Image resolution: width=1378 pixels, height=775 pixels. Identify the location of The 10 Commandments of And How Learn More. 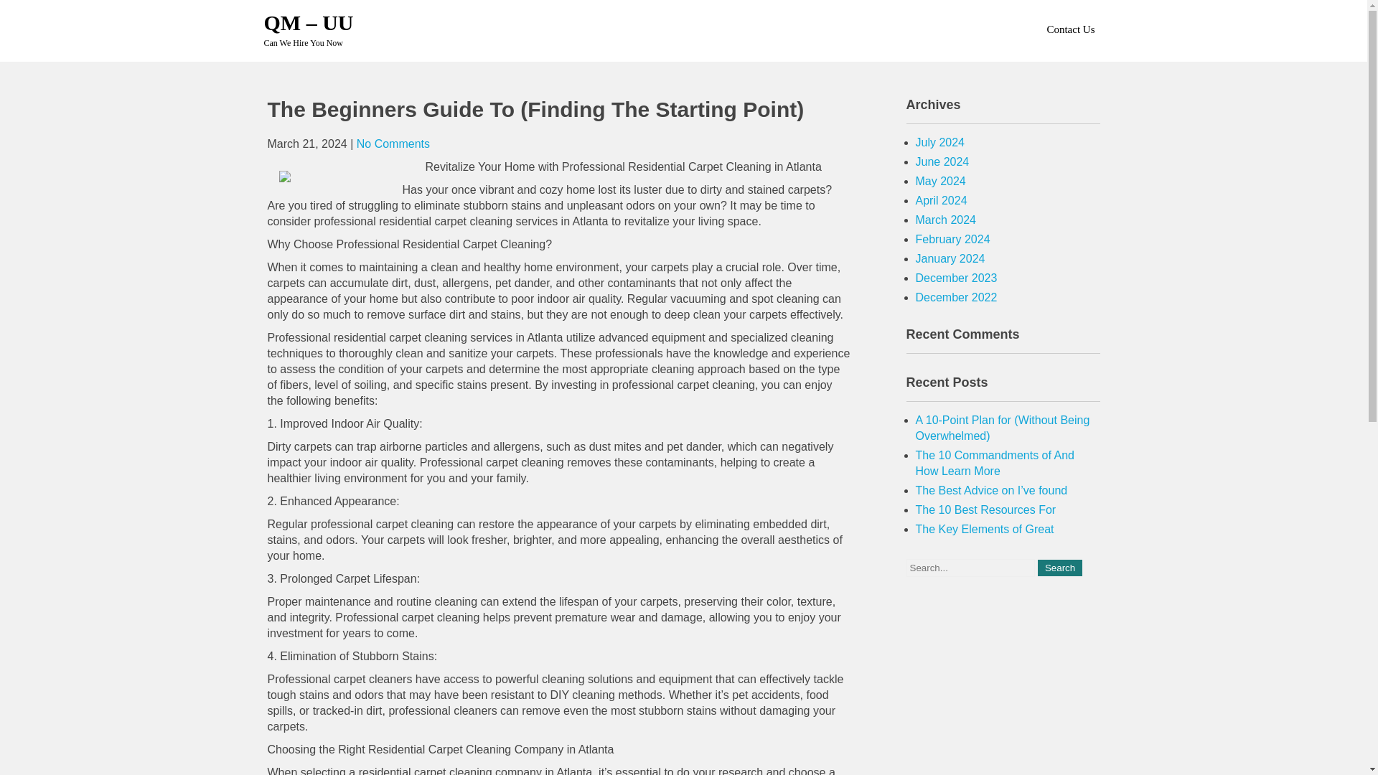
(995, 464).